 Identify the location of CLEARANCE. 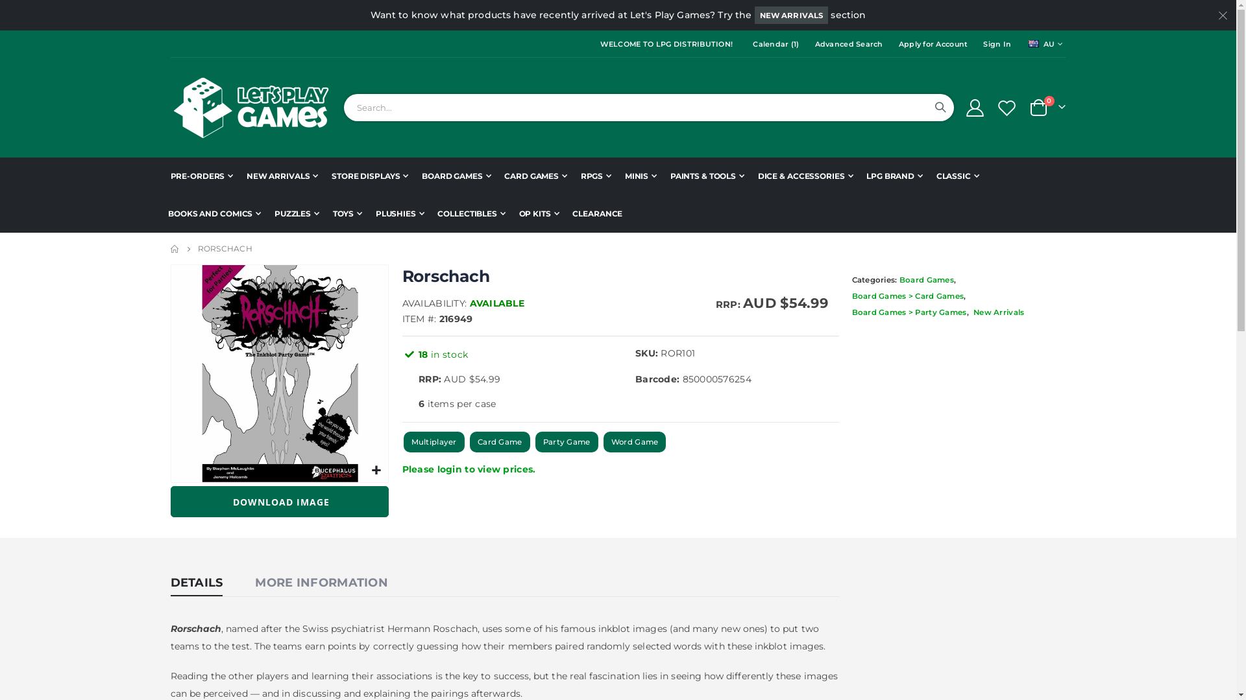
(597, 214).